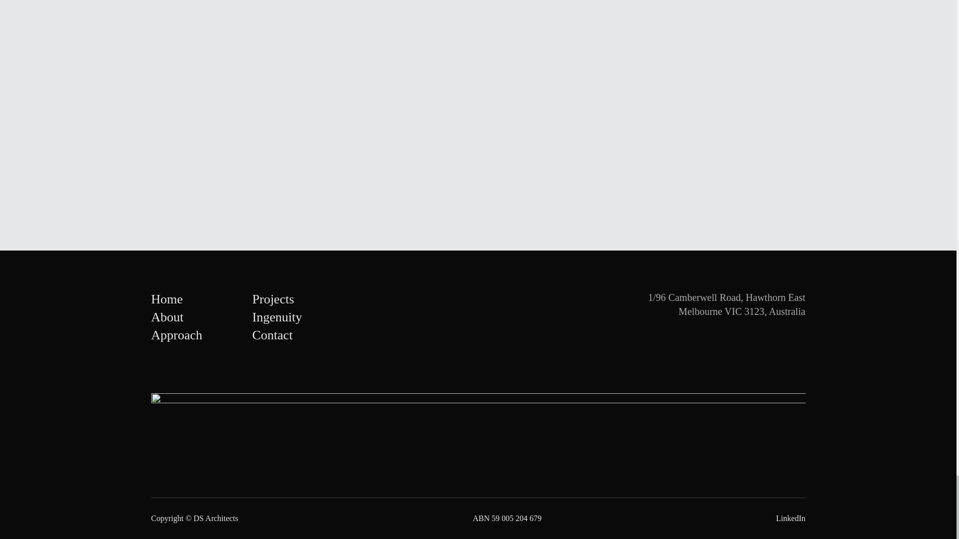 The width and height of the screenshot is (959, 539). I want to click on Contact, so click(272, 334).